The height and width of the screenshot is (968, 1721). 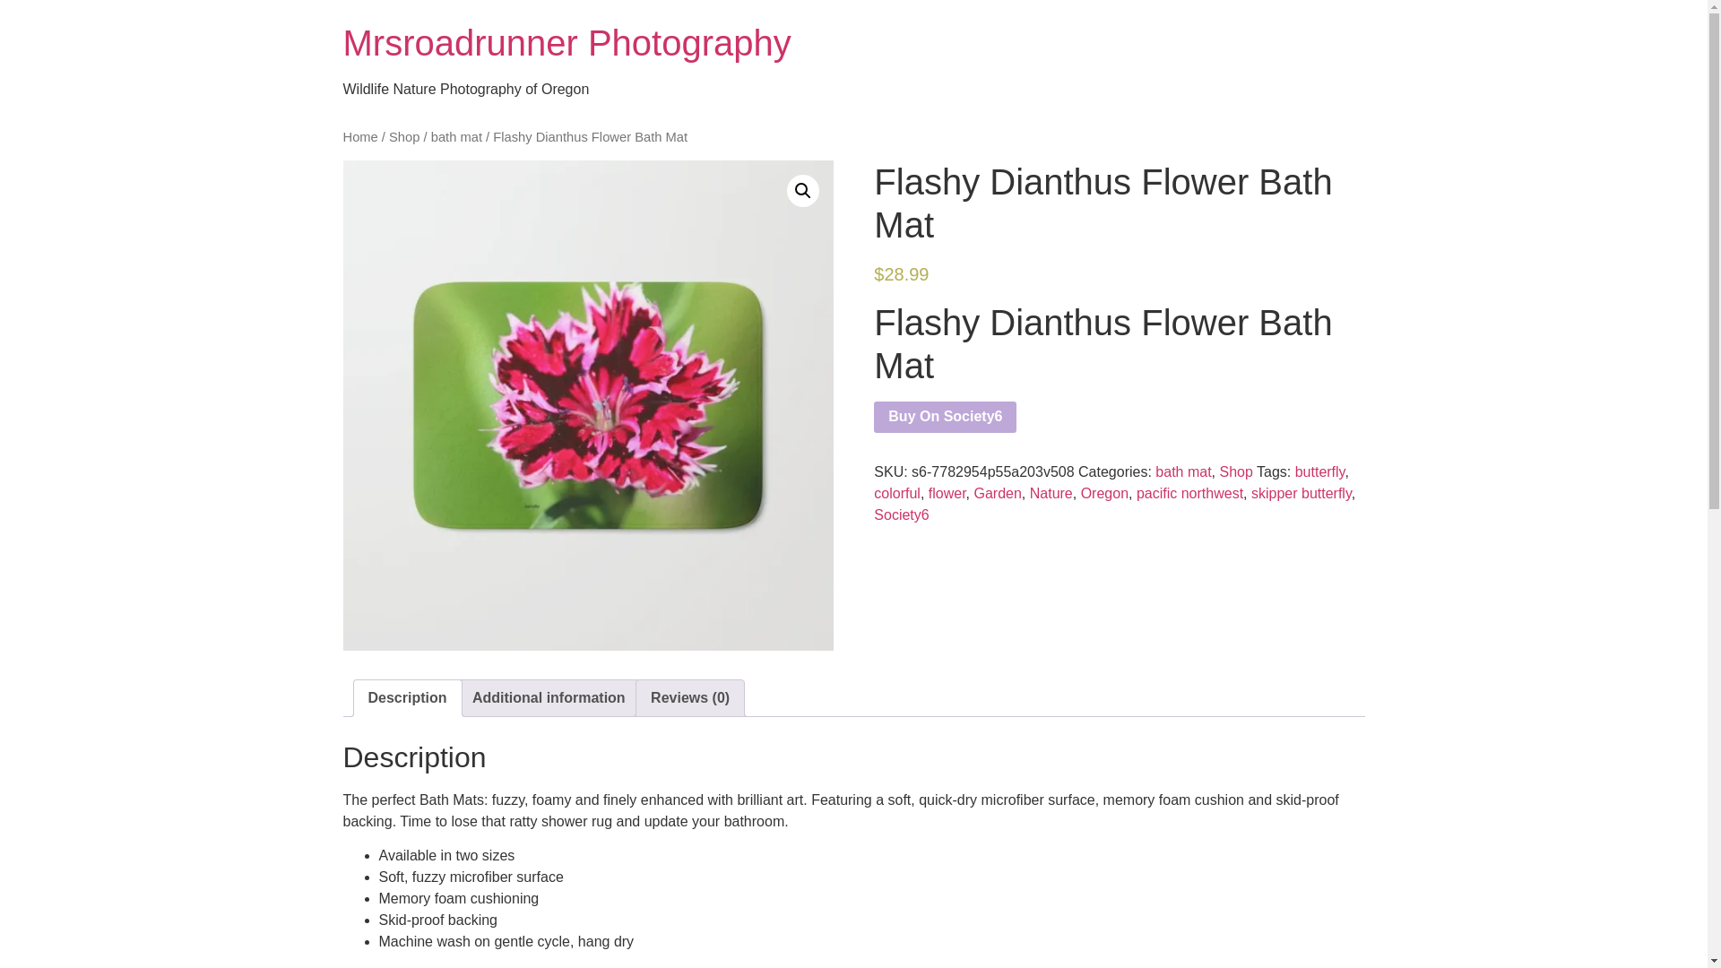 I want to click on bath mat, so click(x=1183, y=471).